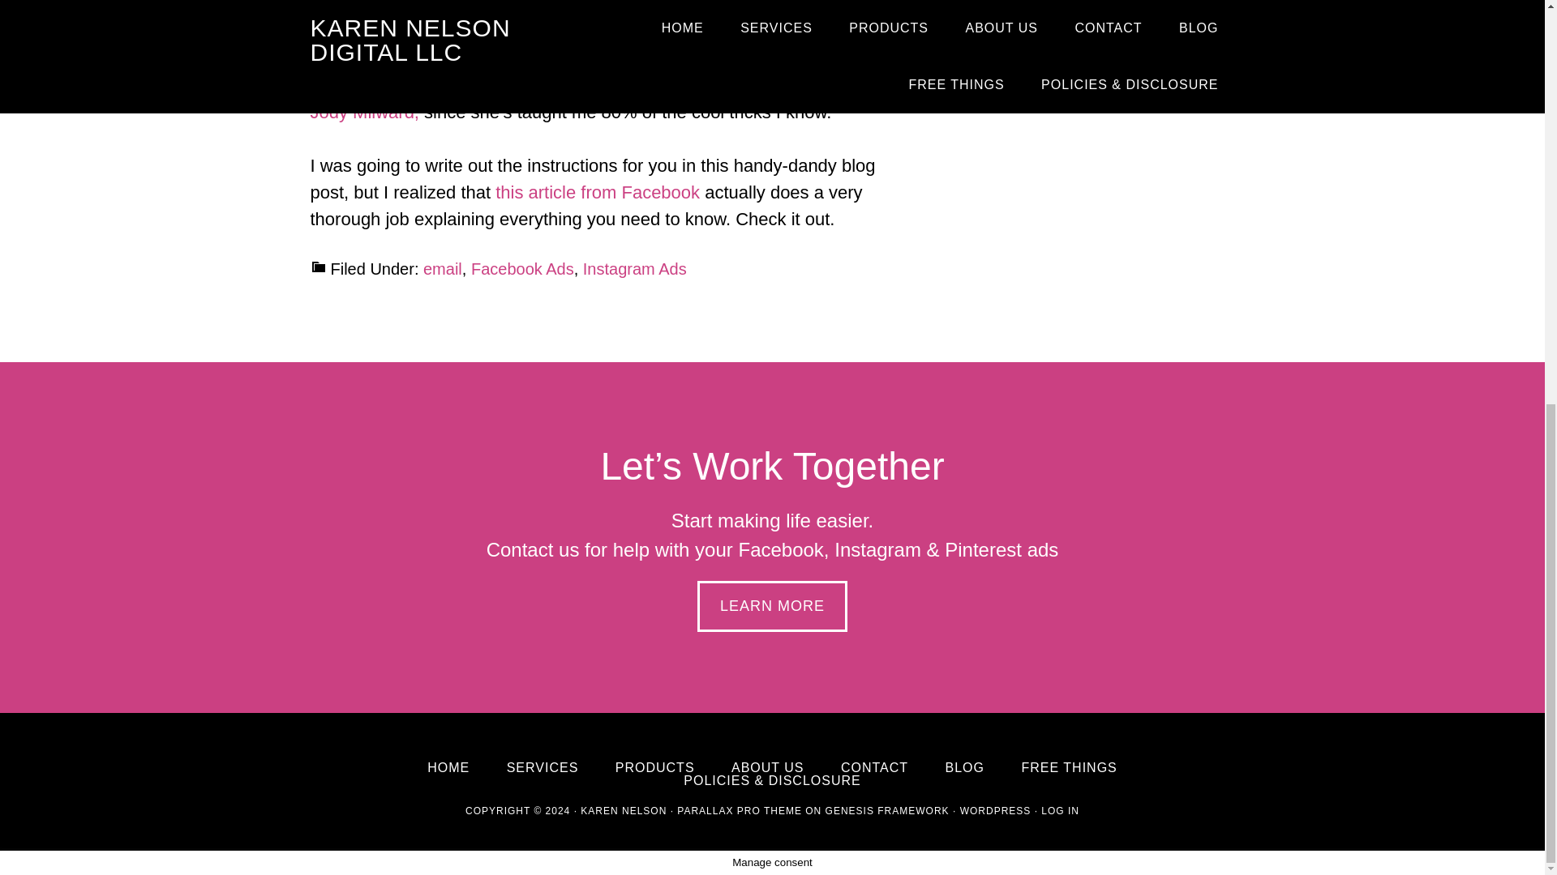  What do you see at coordinates (964, 767) in the screenshot?
I see `BLOG` at bounding box center [964, 767].